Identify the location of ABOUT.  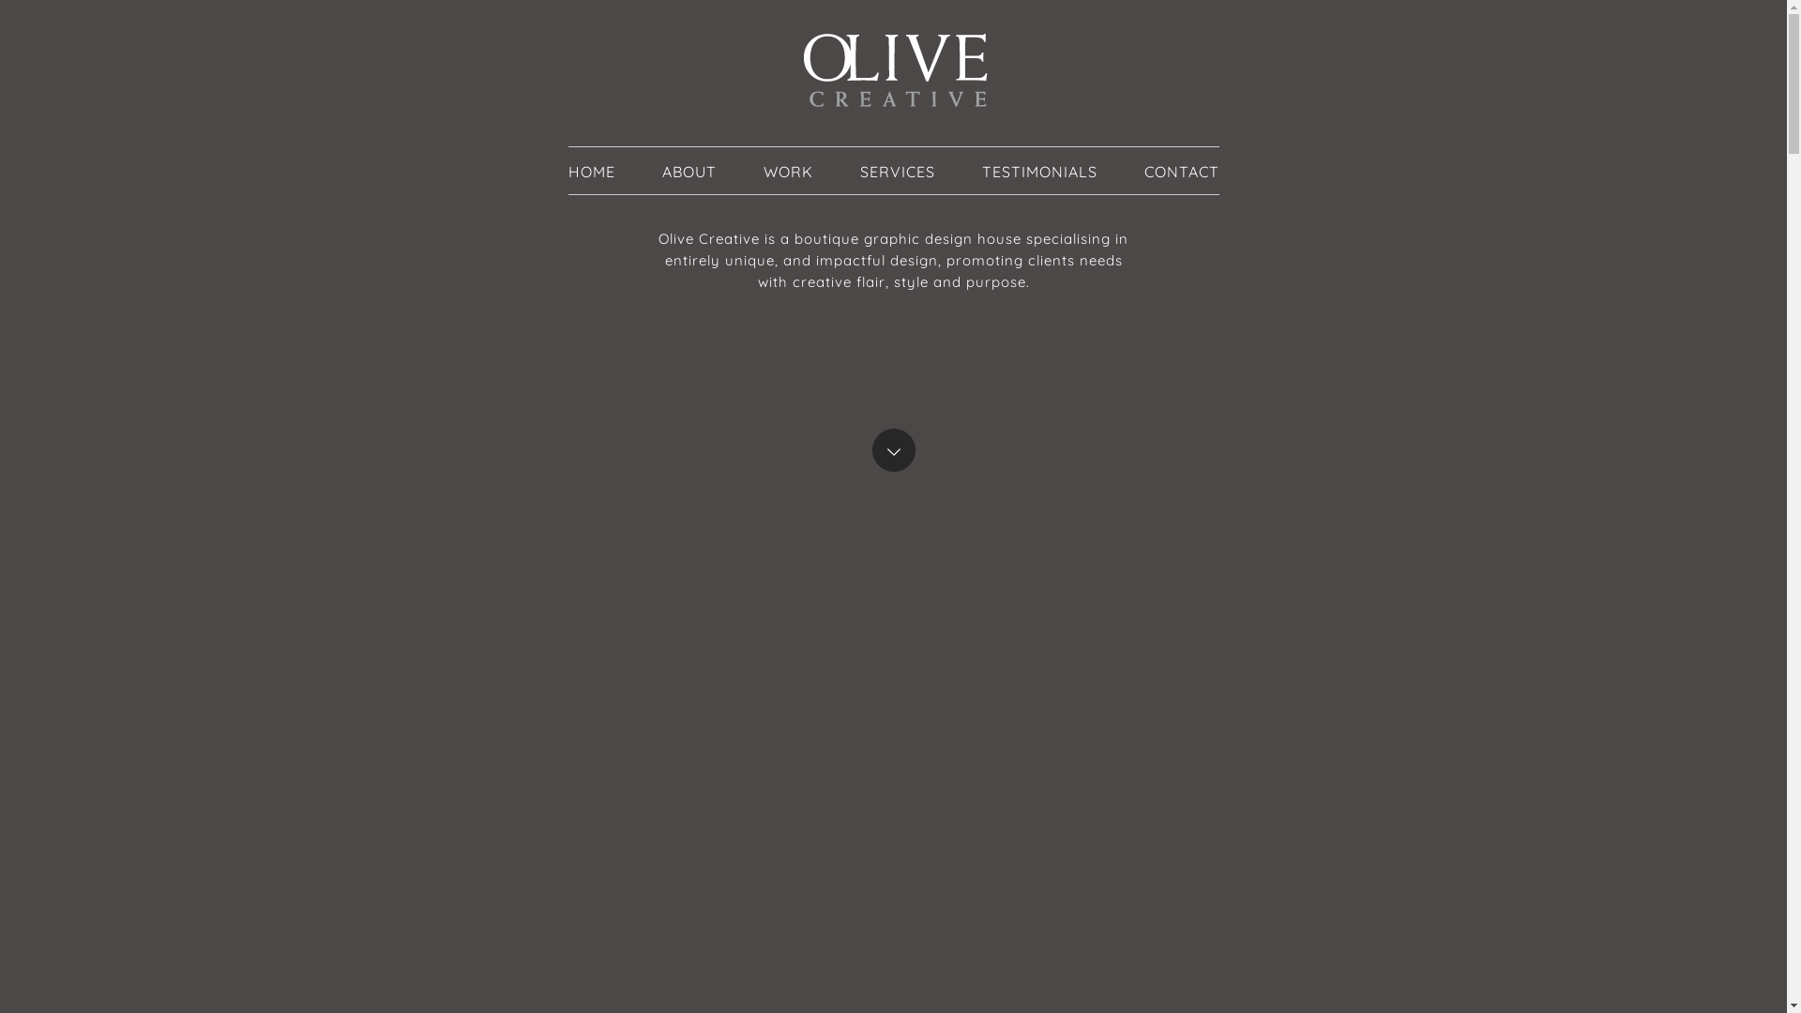
(689, 172).